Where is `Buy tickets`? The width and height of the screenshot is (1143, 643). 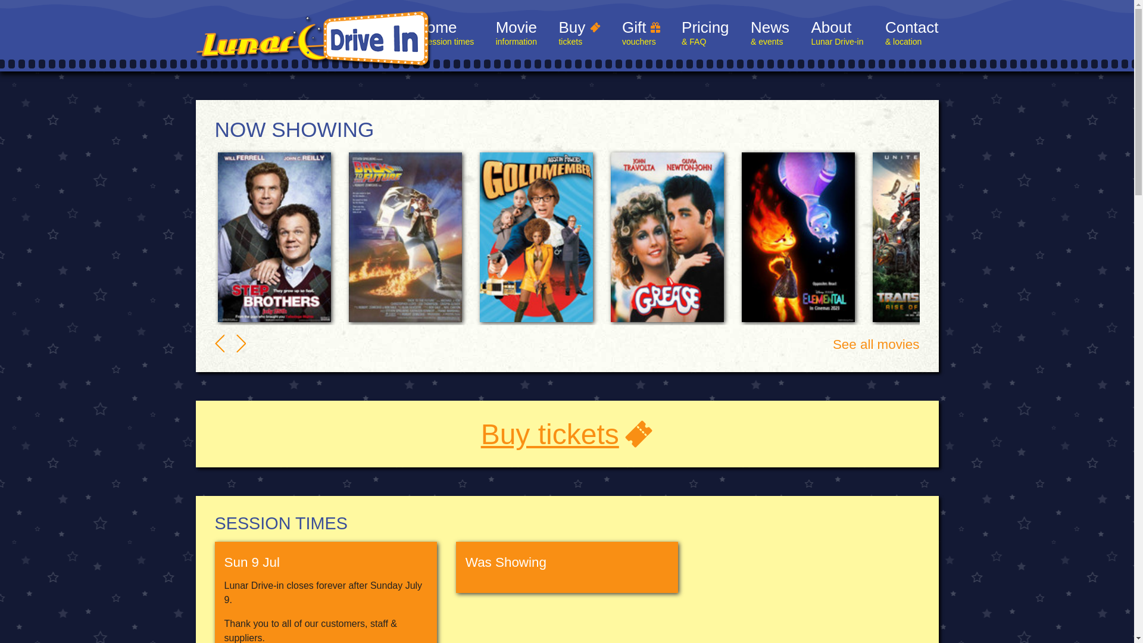 Buy tickets is located at coordinates (567, 435).